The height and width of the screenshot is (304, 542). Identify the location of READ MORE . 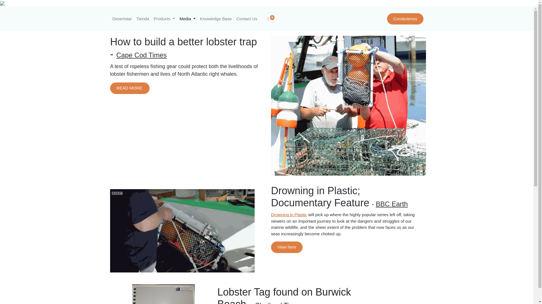
(130, 88).